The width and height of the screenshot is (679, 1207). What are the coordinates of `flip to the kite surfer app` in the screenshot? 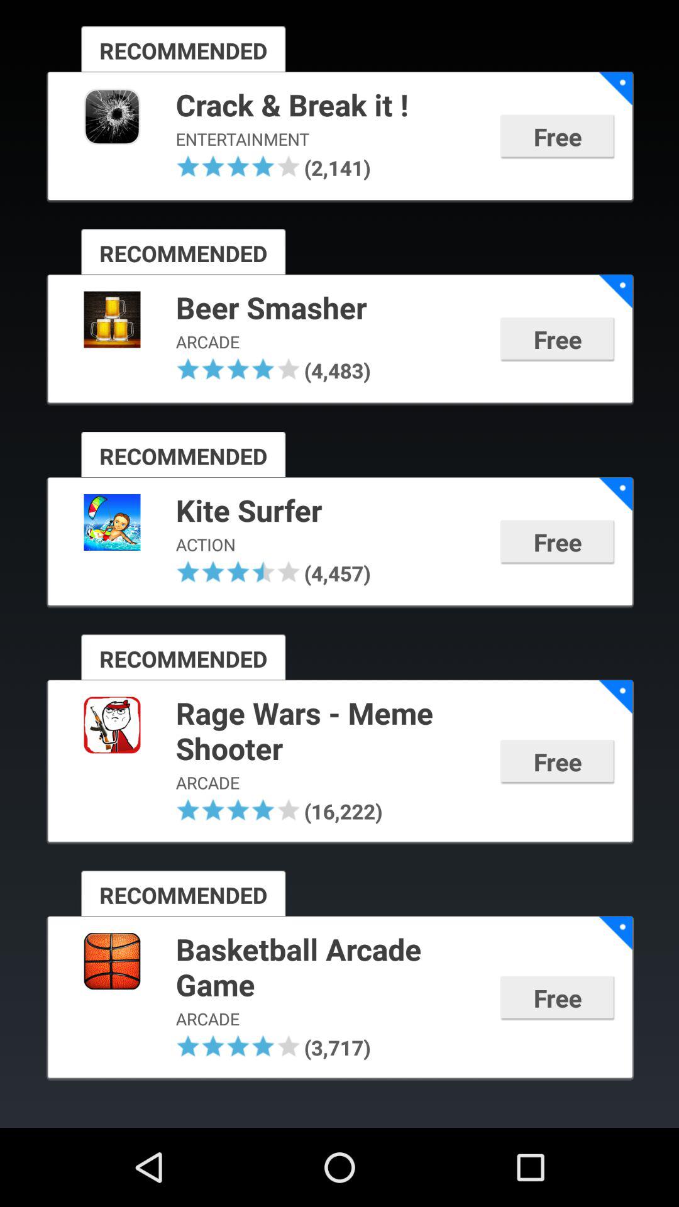 It's located at (329, 512).